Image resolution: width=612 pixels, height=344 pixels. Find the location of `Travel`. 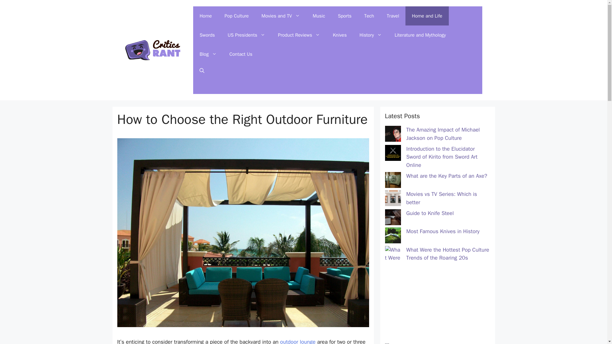

Travel is located at coordinates (393, 16).